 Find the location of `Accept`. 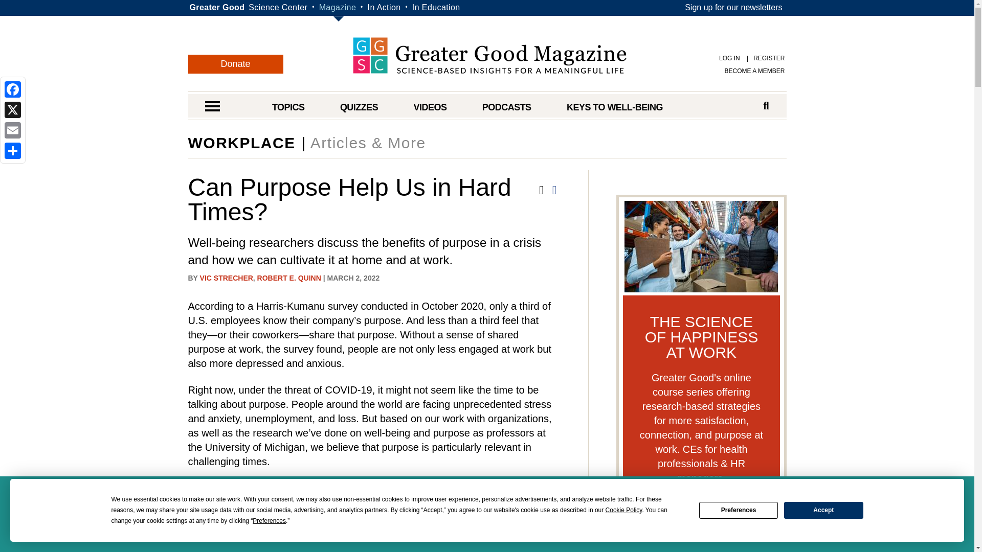

Accept is located at coordinates (823, 510).